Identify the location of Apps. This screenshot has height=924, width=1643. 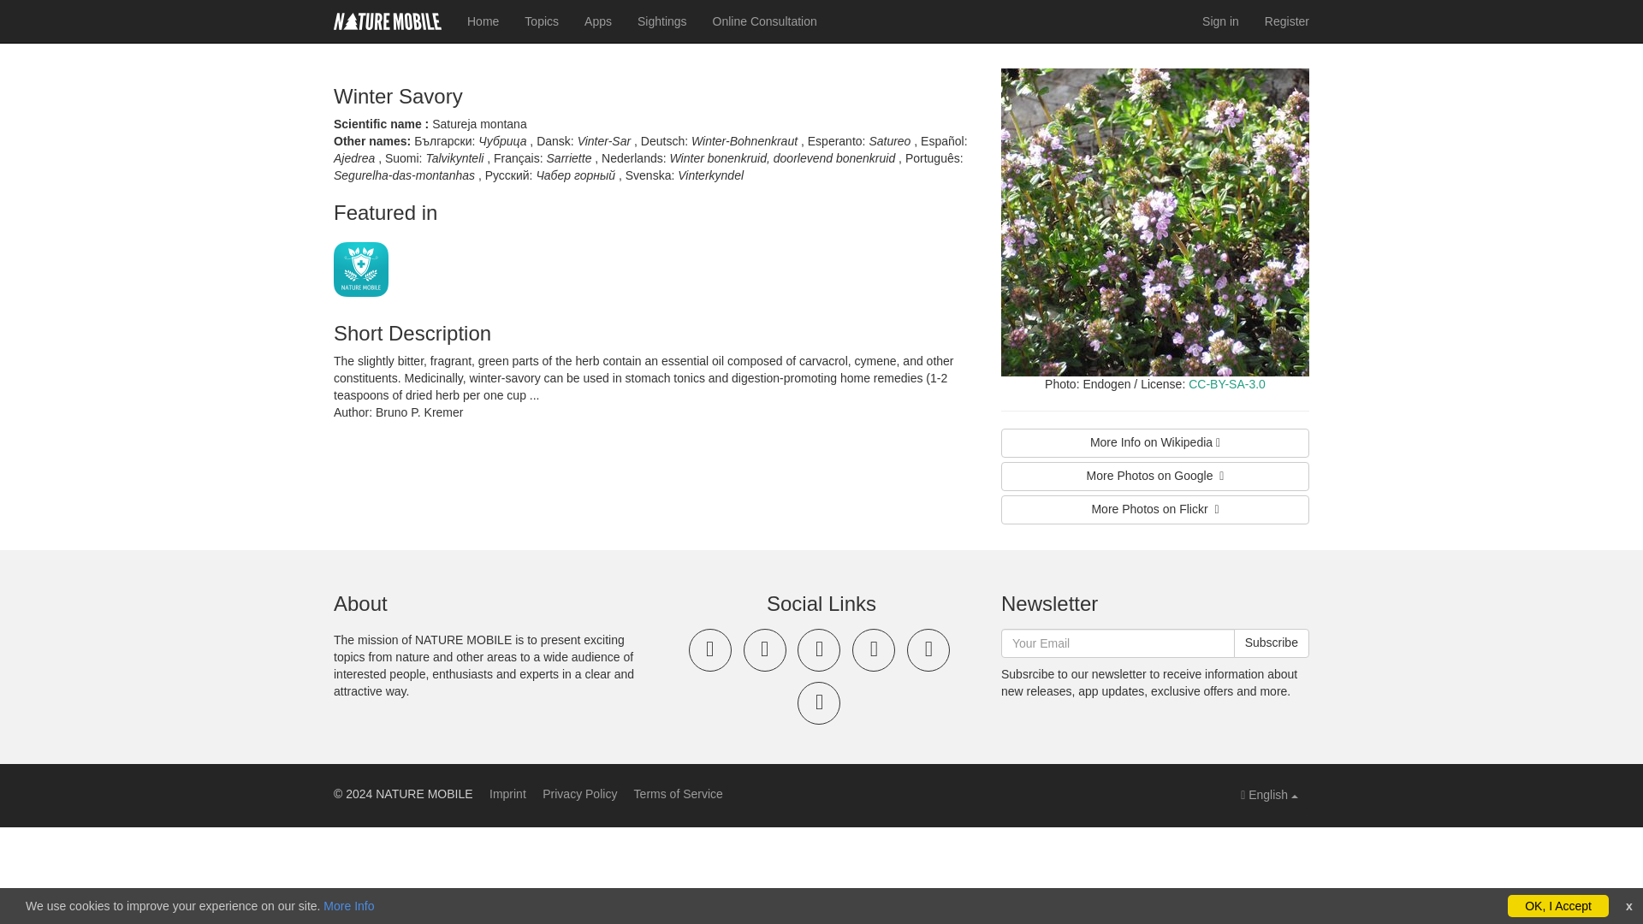
(597, 21).